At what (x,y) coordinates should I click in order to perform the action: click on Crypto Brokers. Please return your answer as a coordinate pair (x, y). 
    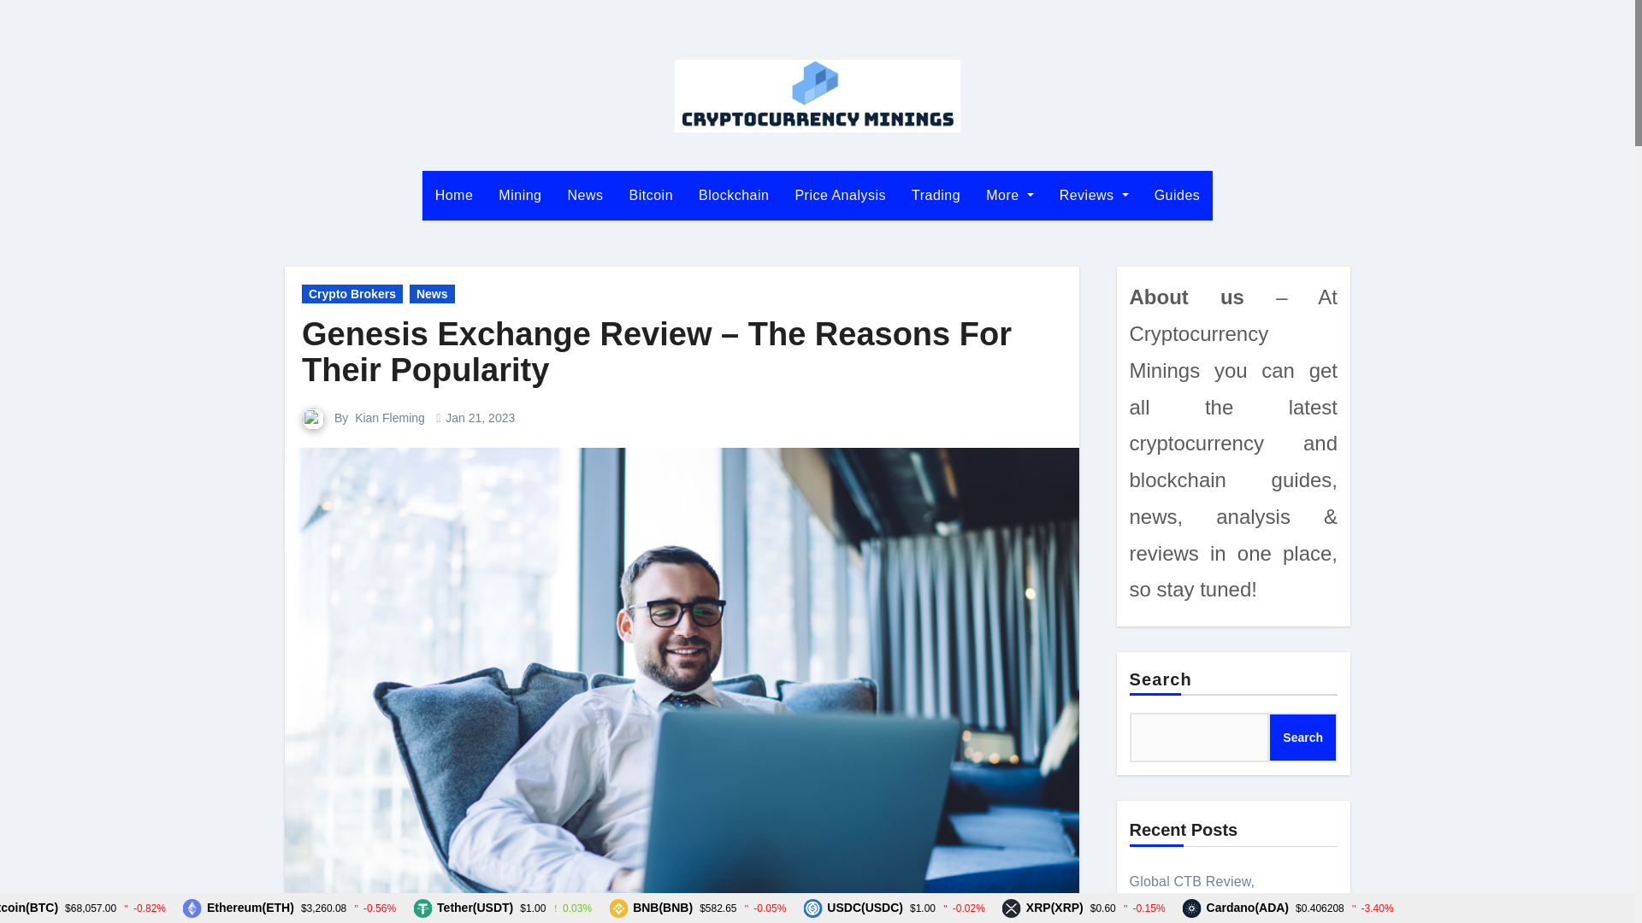
    Looking at the image, I should click on (352, 294).